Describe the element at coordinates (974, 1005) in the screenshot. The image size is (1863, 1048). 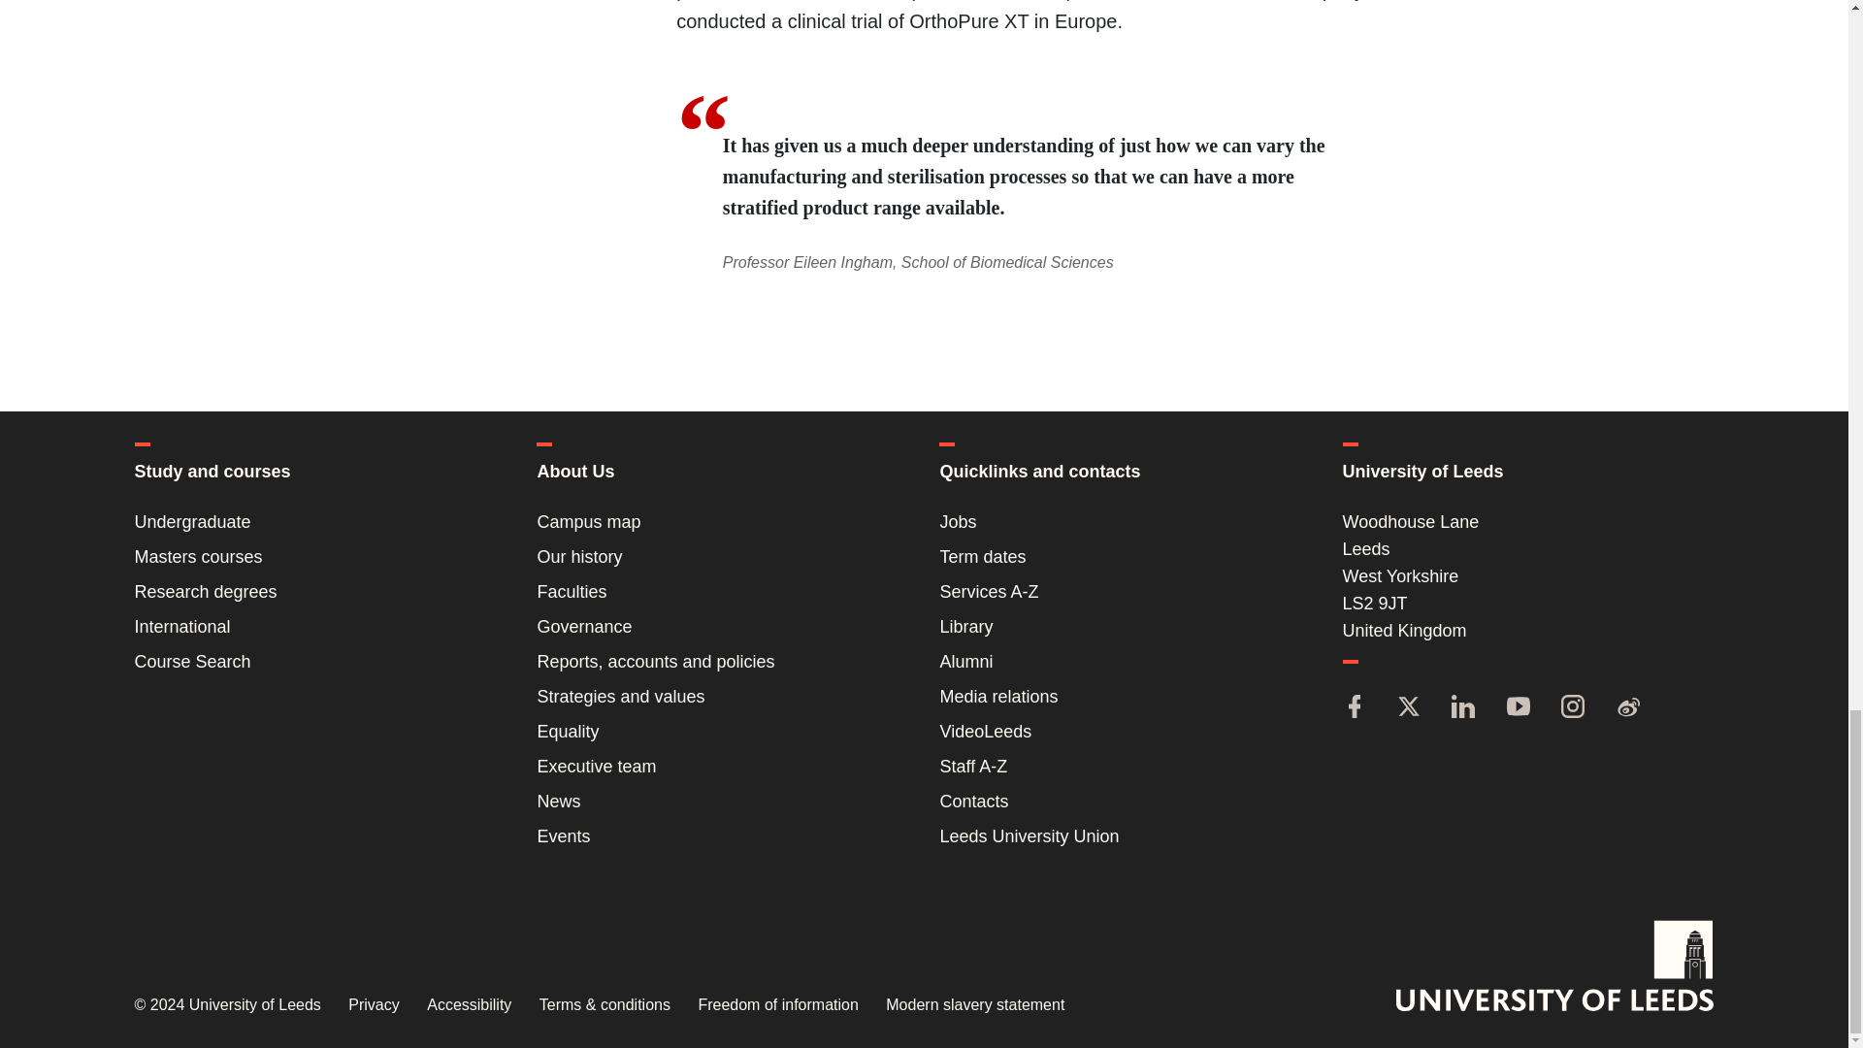
I see `Go to Modern slavery statement page` at that location.